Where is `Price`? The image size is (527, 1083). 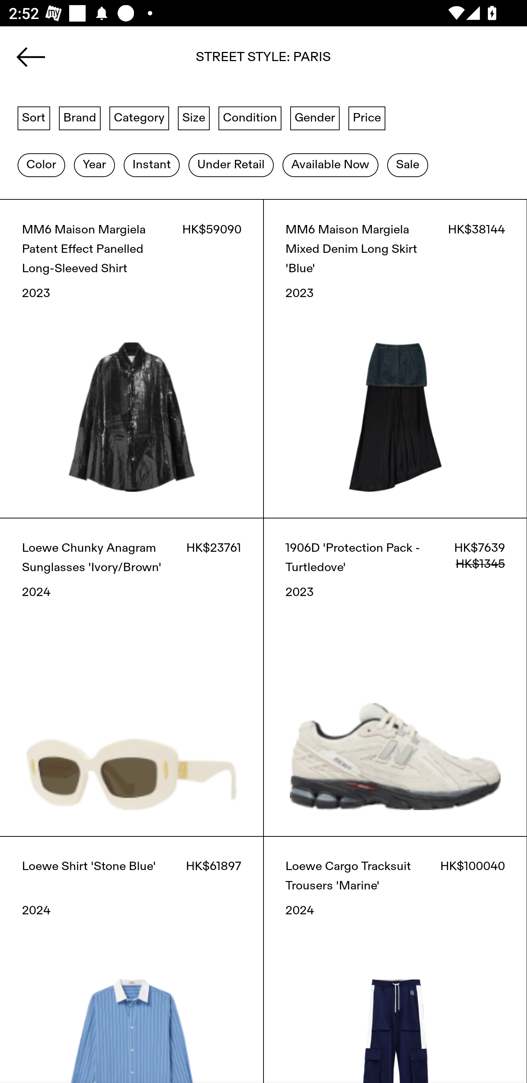
Price is located at coordinates (367, 117).